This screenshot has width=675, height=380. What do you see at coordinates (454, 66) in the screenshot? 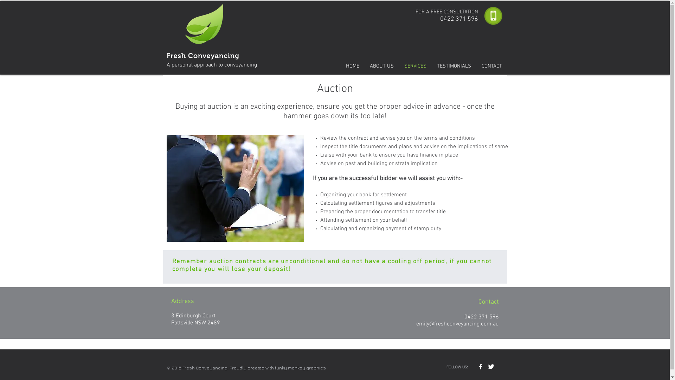
I see `TESTIMONIALS` at bounding box center [454, 66].